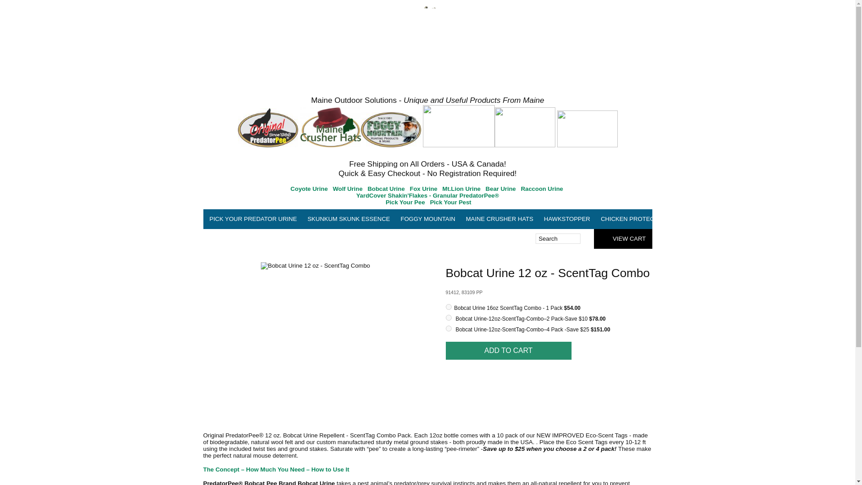  What do you see at coordinates (845, 219) in the screenshot?
I see `Stop Wire Chewing` at bounding box center [845, 219].